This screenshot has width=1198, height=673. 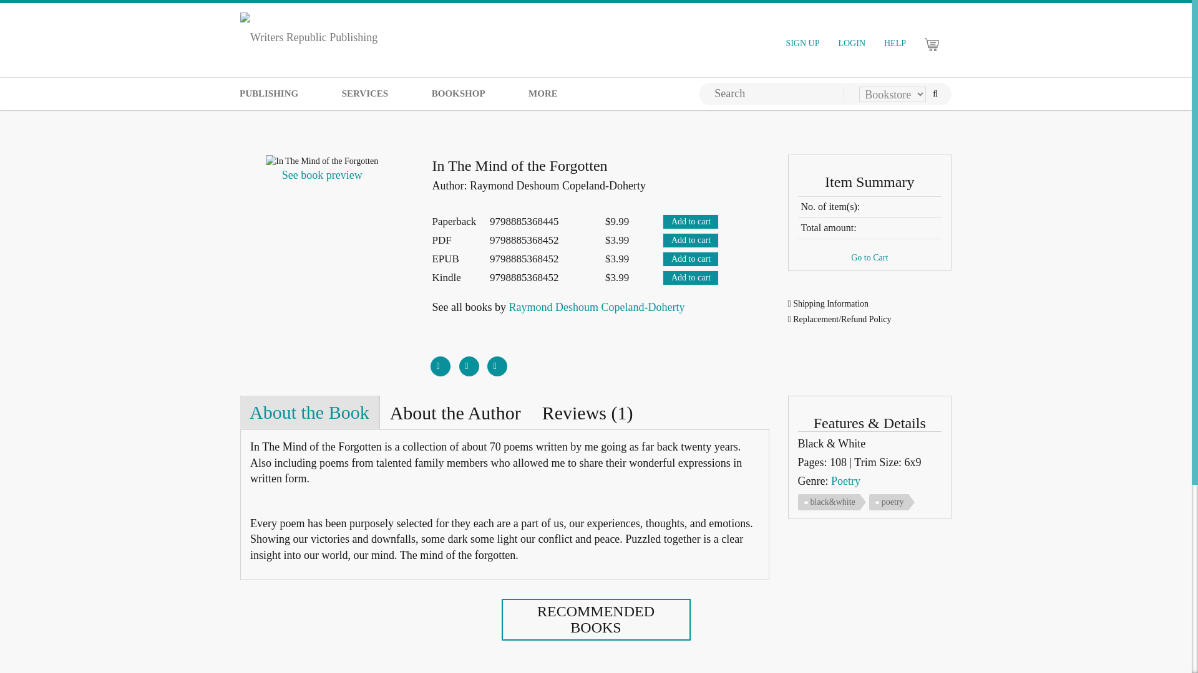 What do you see at coordinates (845, 481) in the screenshot?
I see `Poetry` at bounding box center [845, 481].